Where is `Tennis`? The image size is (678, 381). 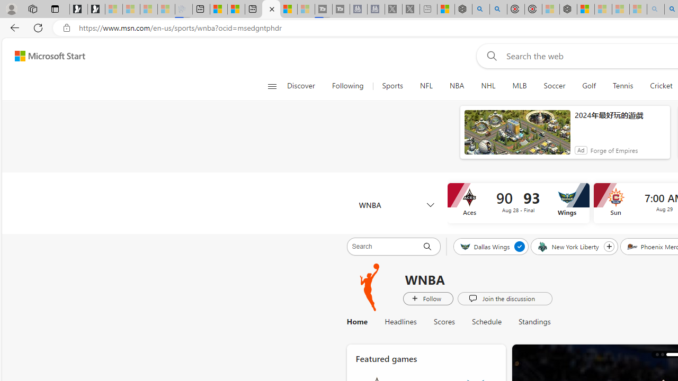 Tennis is located at coordinates (622, 86).